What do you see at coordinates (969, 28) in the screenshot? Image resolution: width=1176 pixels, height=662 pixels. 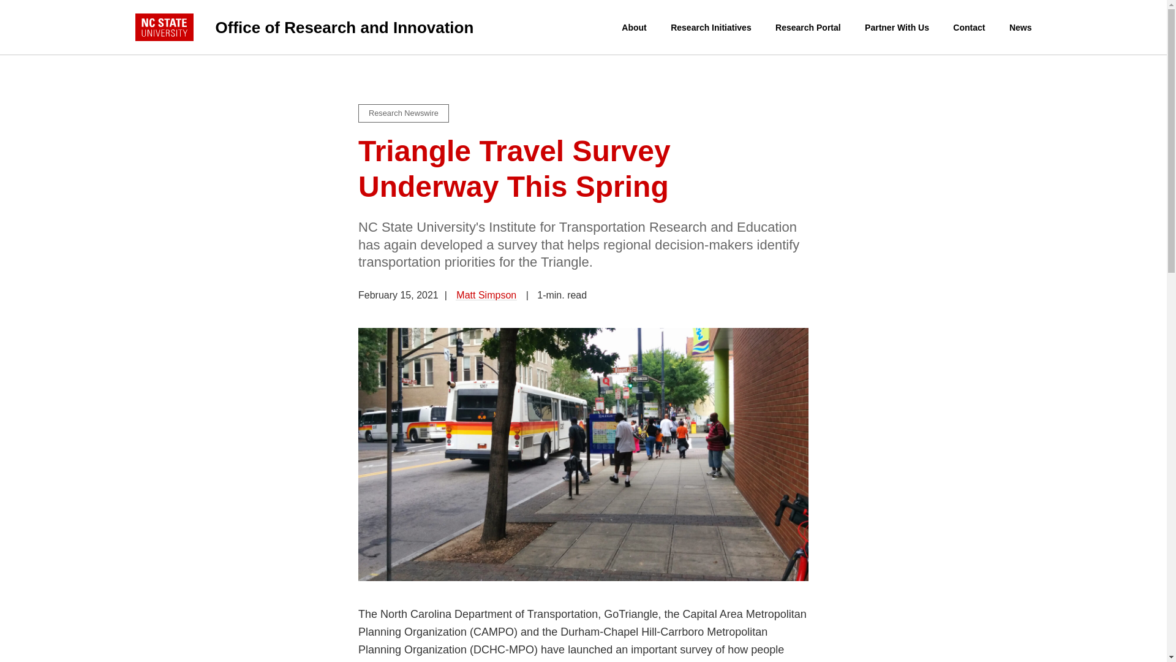 I see `Contact` at bounding box center [969, 28].